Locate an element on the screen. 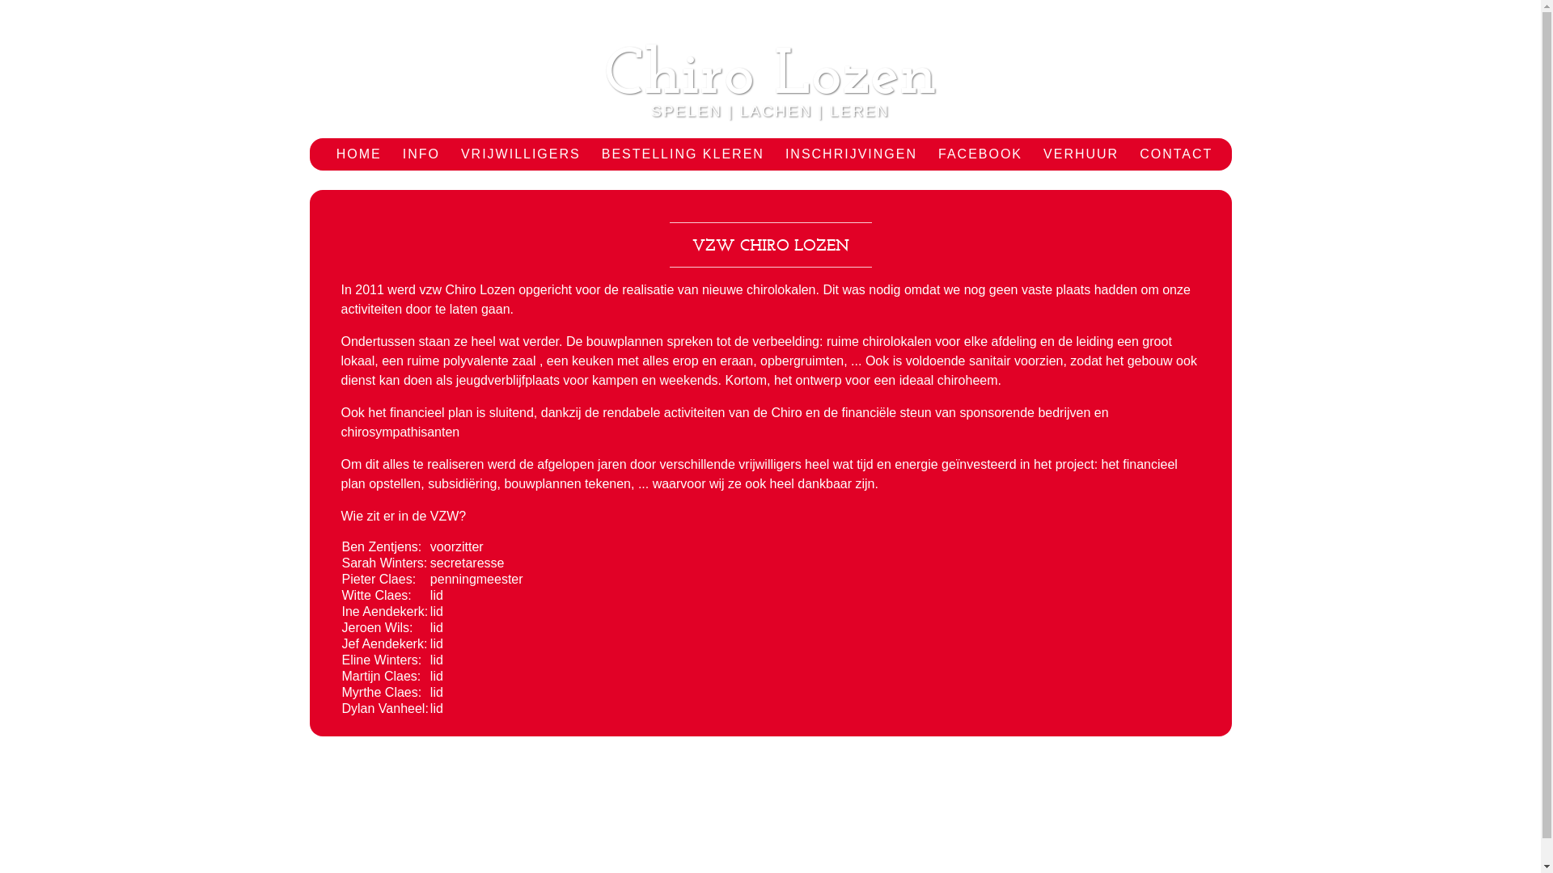 The height and width of the screenshot is (873, 1553). BESTELLING KLEREN is located at coordinates (683, 154).